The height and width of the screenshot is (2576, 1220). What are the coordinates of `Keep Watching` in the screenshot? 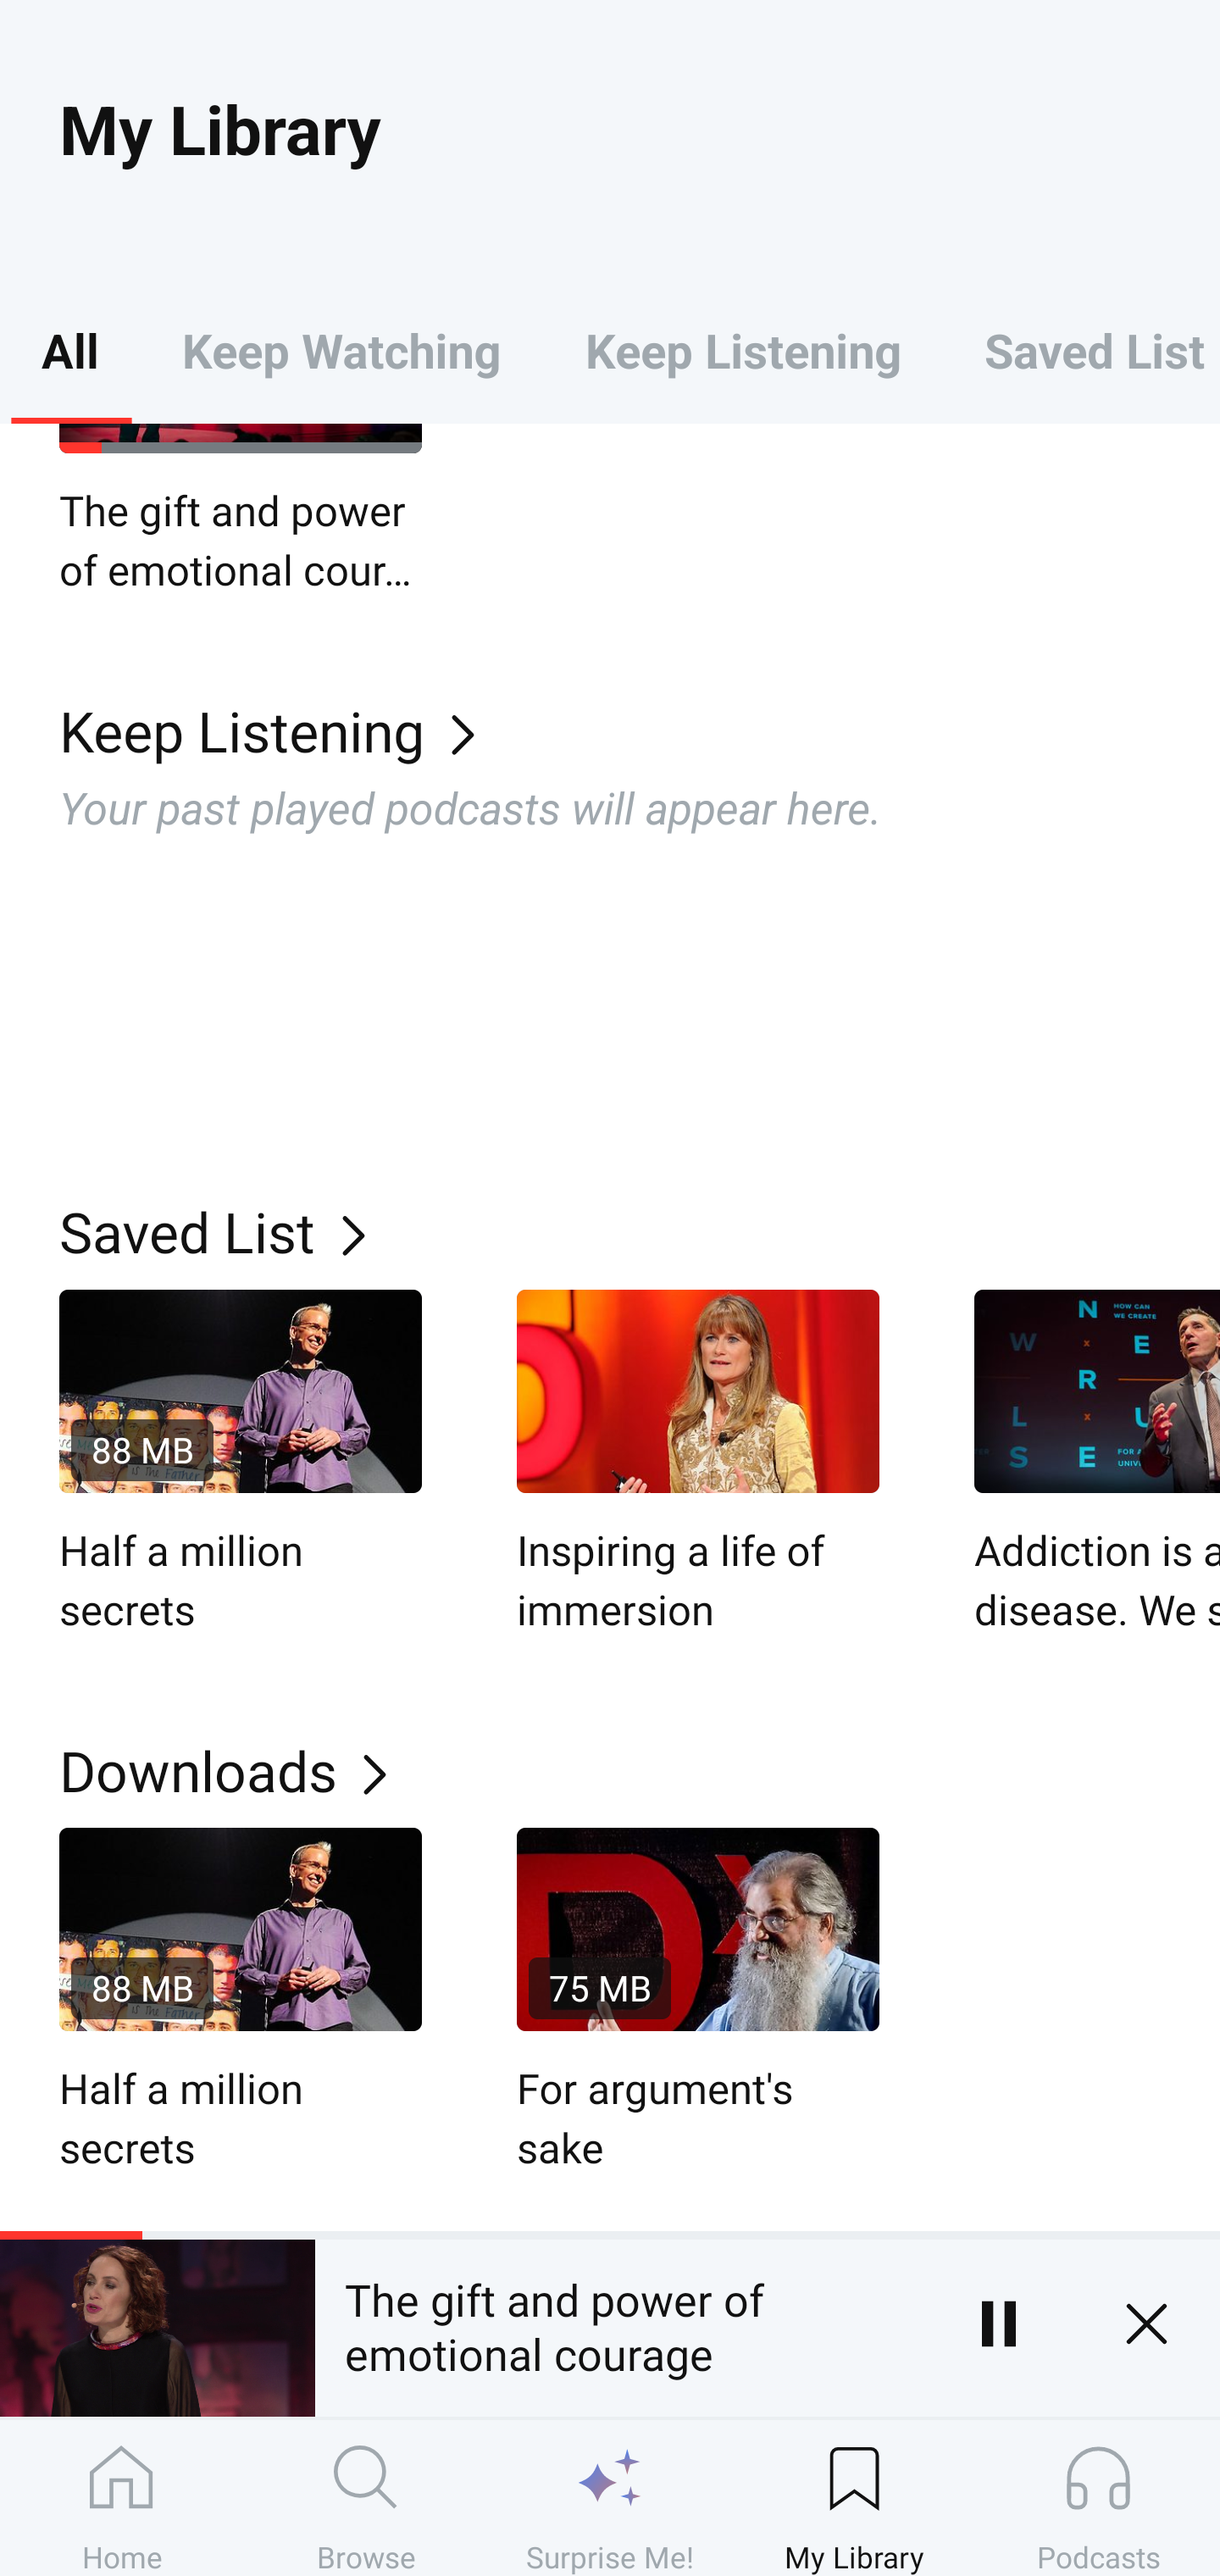 It's located at (341, 349).